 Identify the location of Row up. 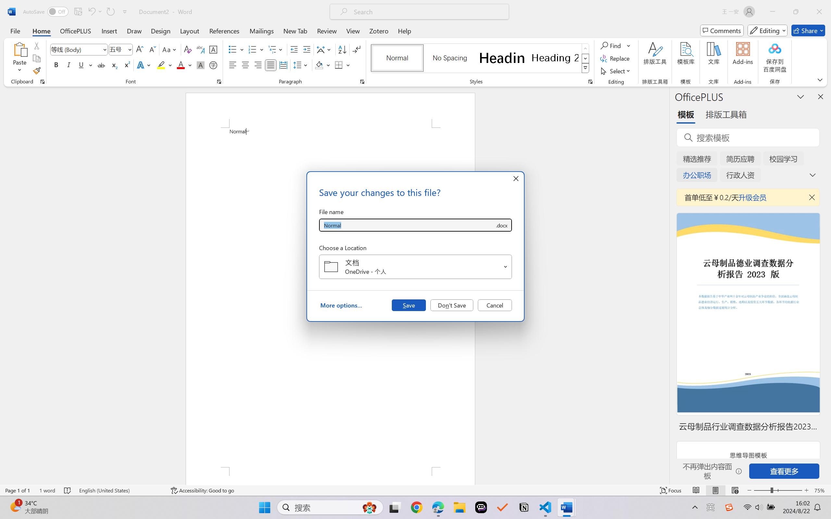
(586, 49).